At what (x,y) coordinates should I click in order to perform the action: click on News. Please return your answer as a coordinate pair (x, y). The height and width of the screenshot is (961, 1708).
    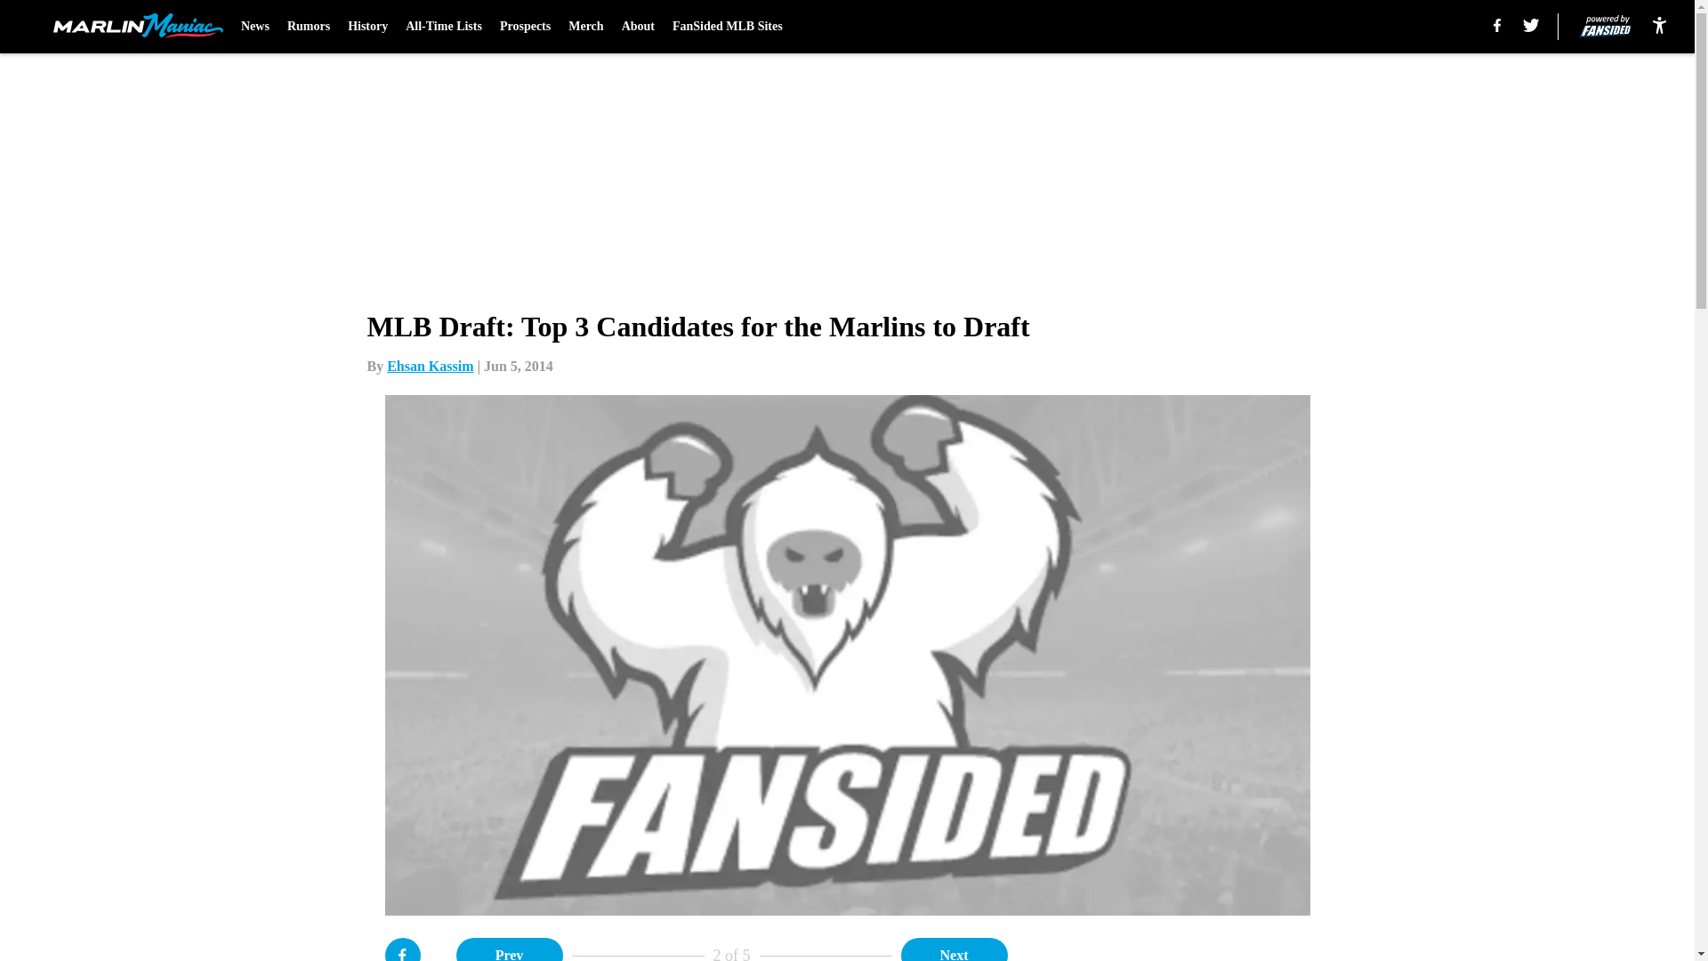
    Looking at the image, I should click on (254, 27).